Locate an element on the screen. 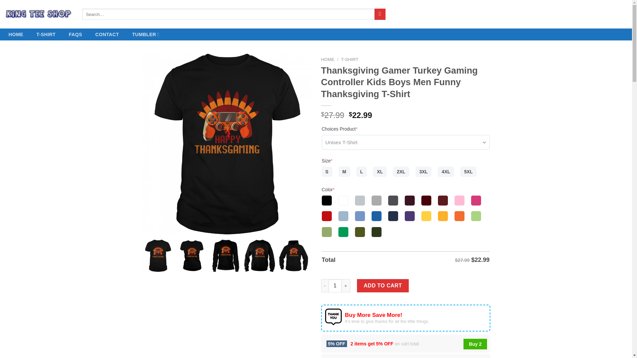 The height and width of the screenshot is (358, 637). CONTACT is located at coordinates (107, 34).